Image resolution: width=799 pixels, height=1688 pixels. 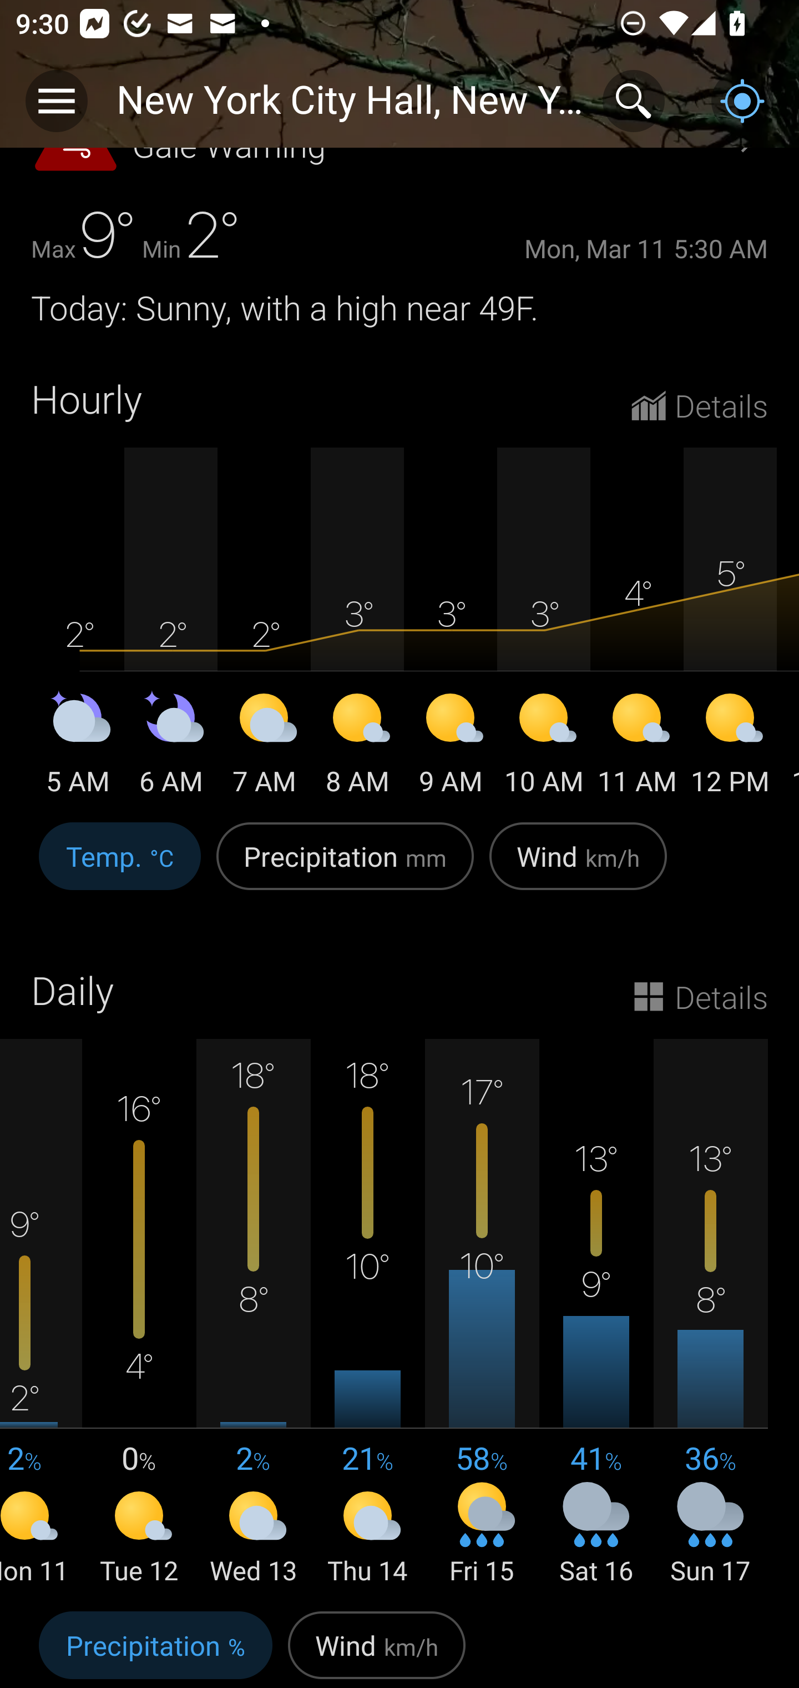 What do you see at coordinates (544, 747) in the screenshot?
I see `10 AM` at bounding box center [544, 747].